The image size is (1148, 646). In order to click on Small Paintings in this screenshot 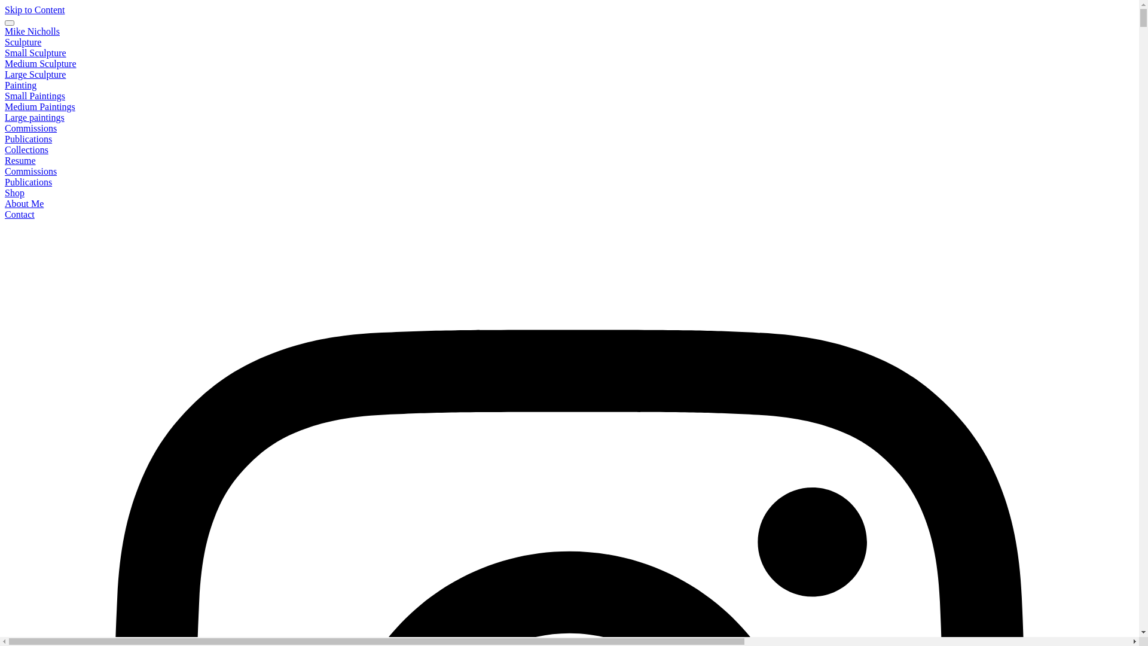, I will do `click(35, 96)`.